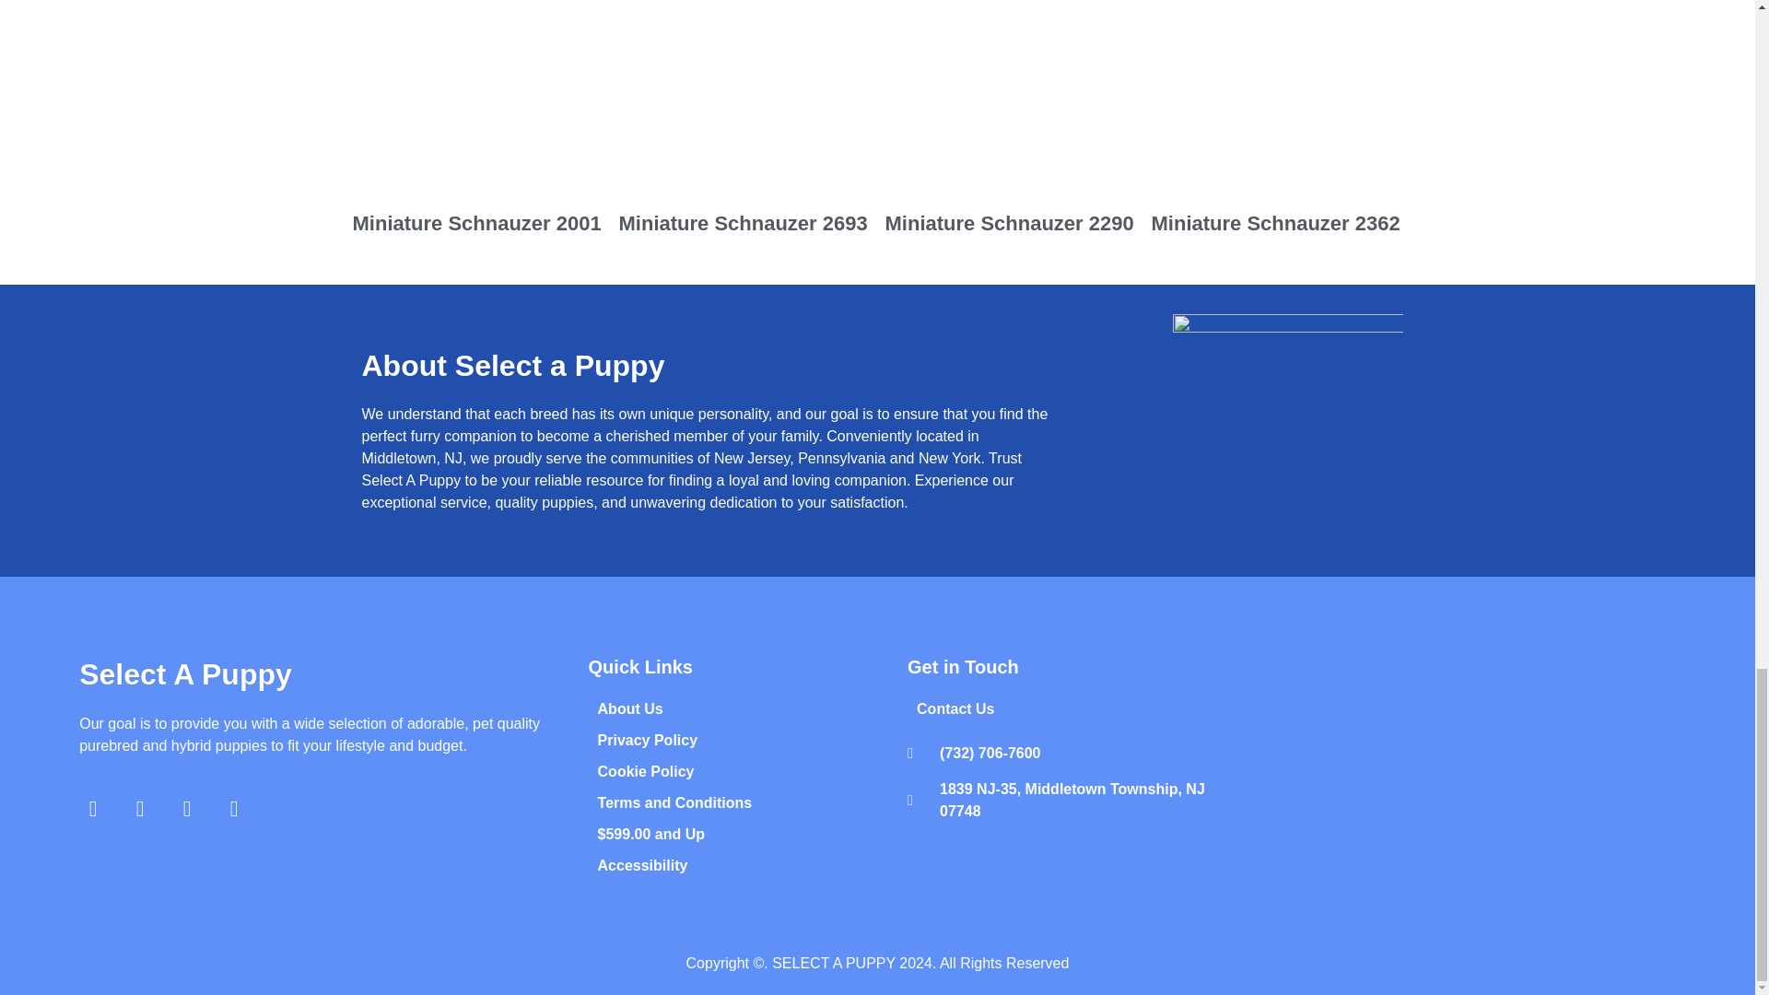  Describe the element at coordinates (755, 772) in the screenshot. I see `Cookie Policy` at that location.